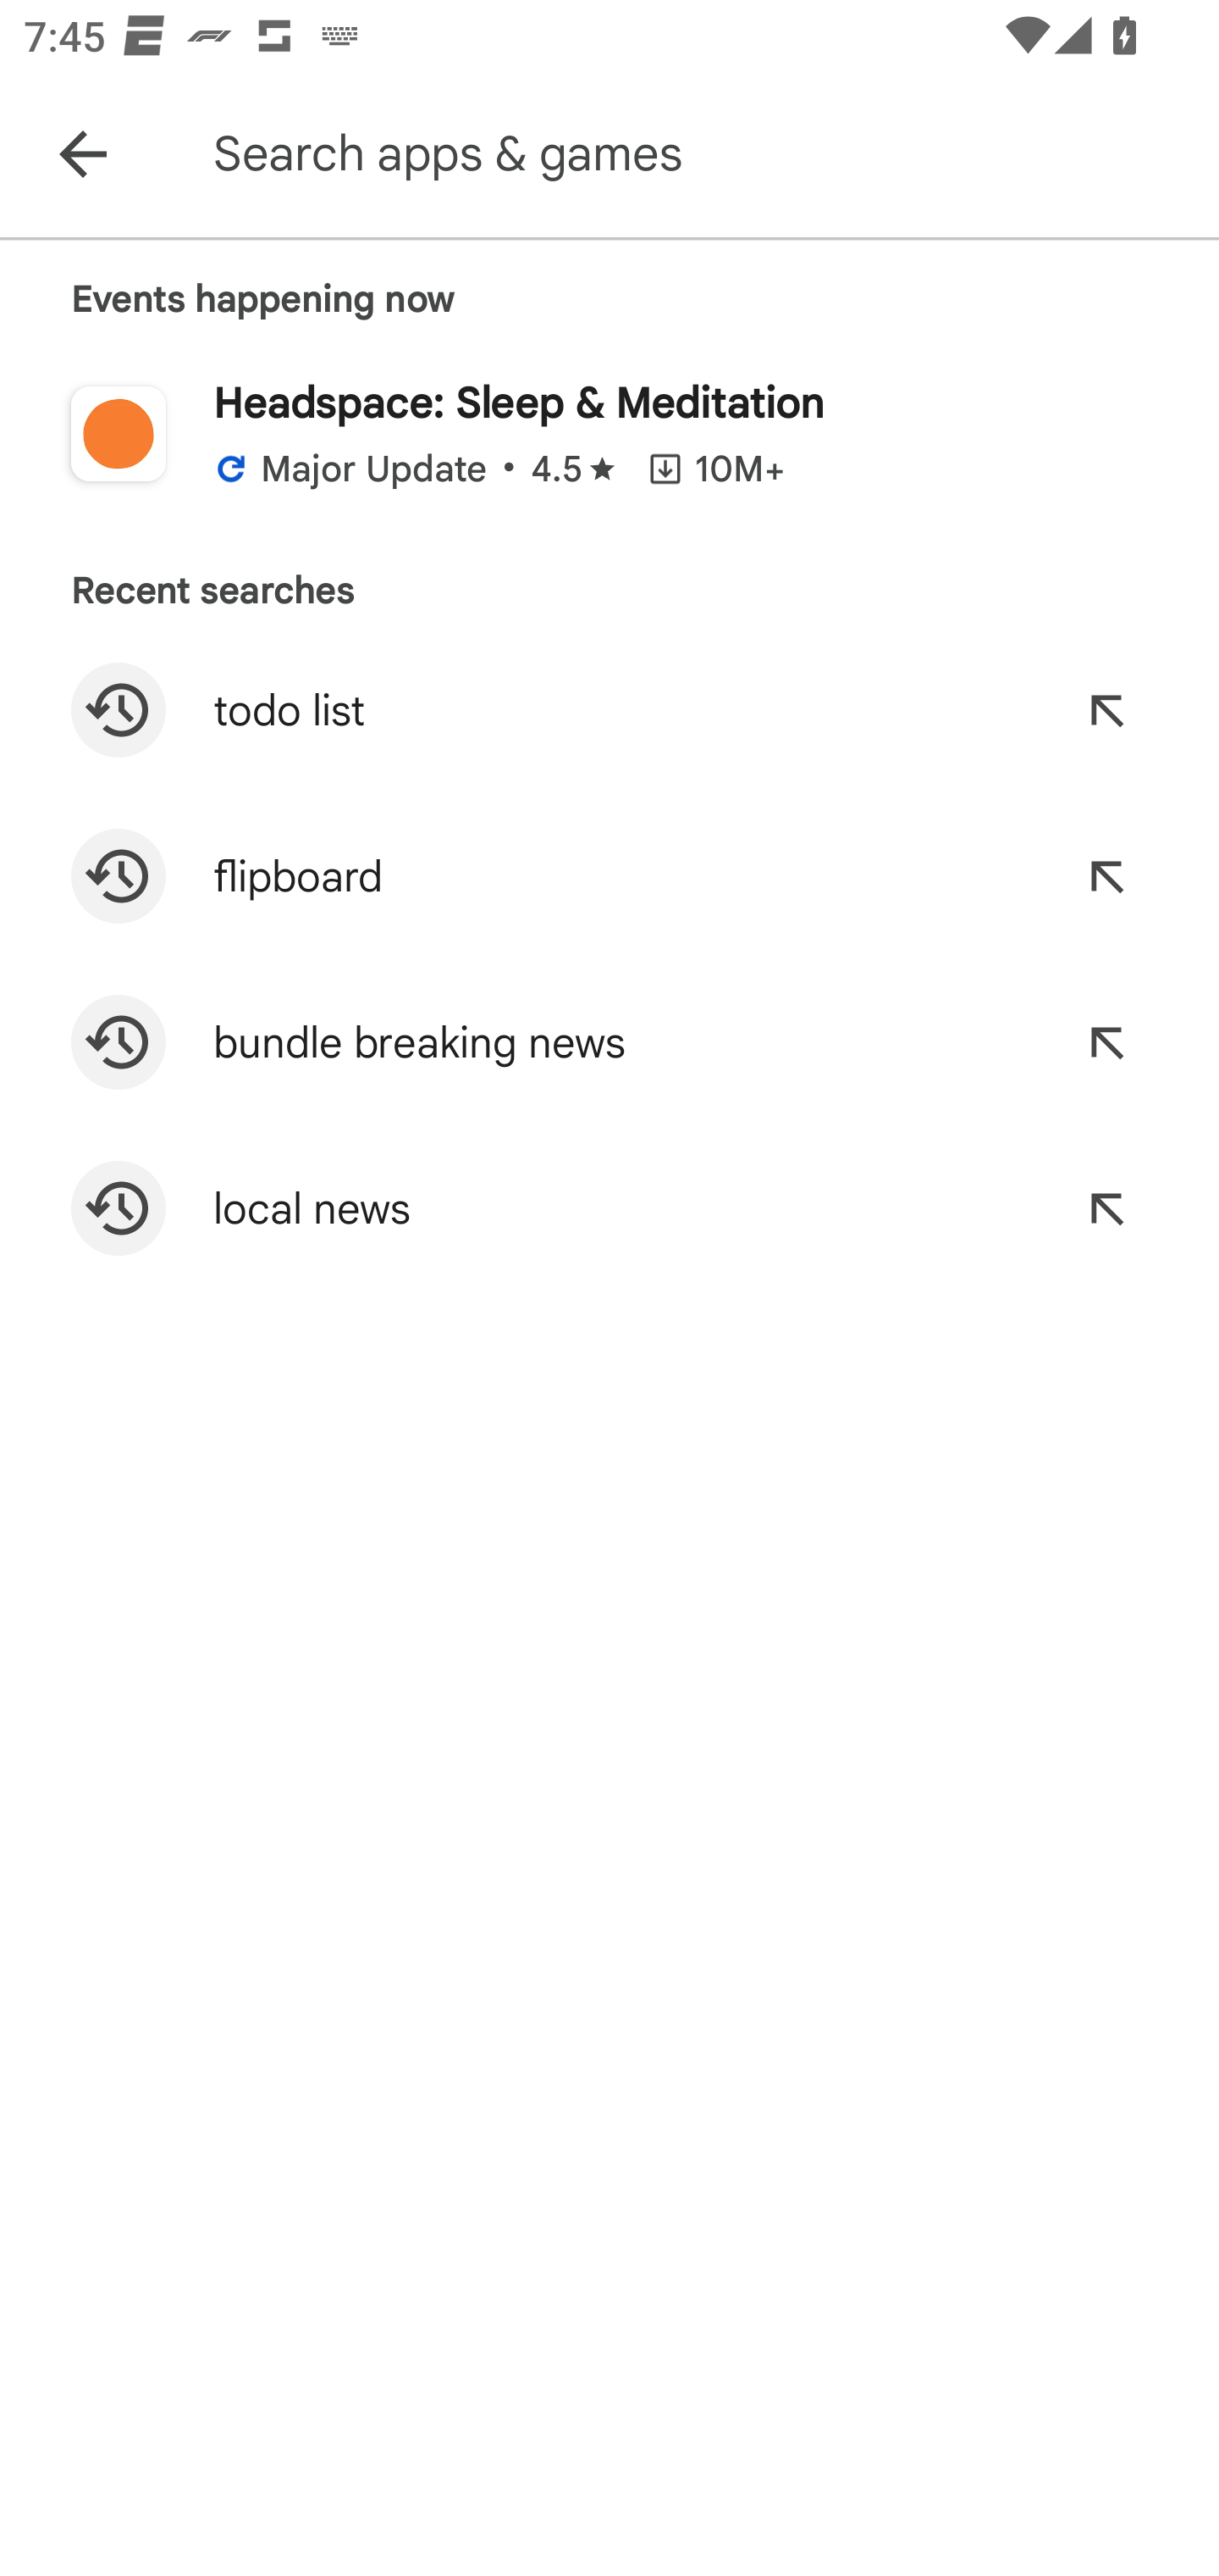 The image size is (1219, 2576). Describe the element at coordinates (1106, 1208) in the screenshot. I see `Refine search to "local news"` at that location.